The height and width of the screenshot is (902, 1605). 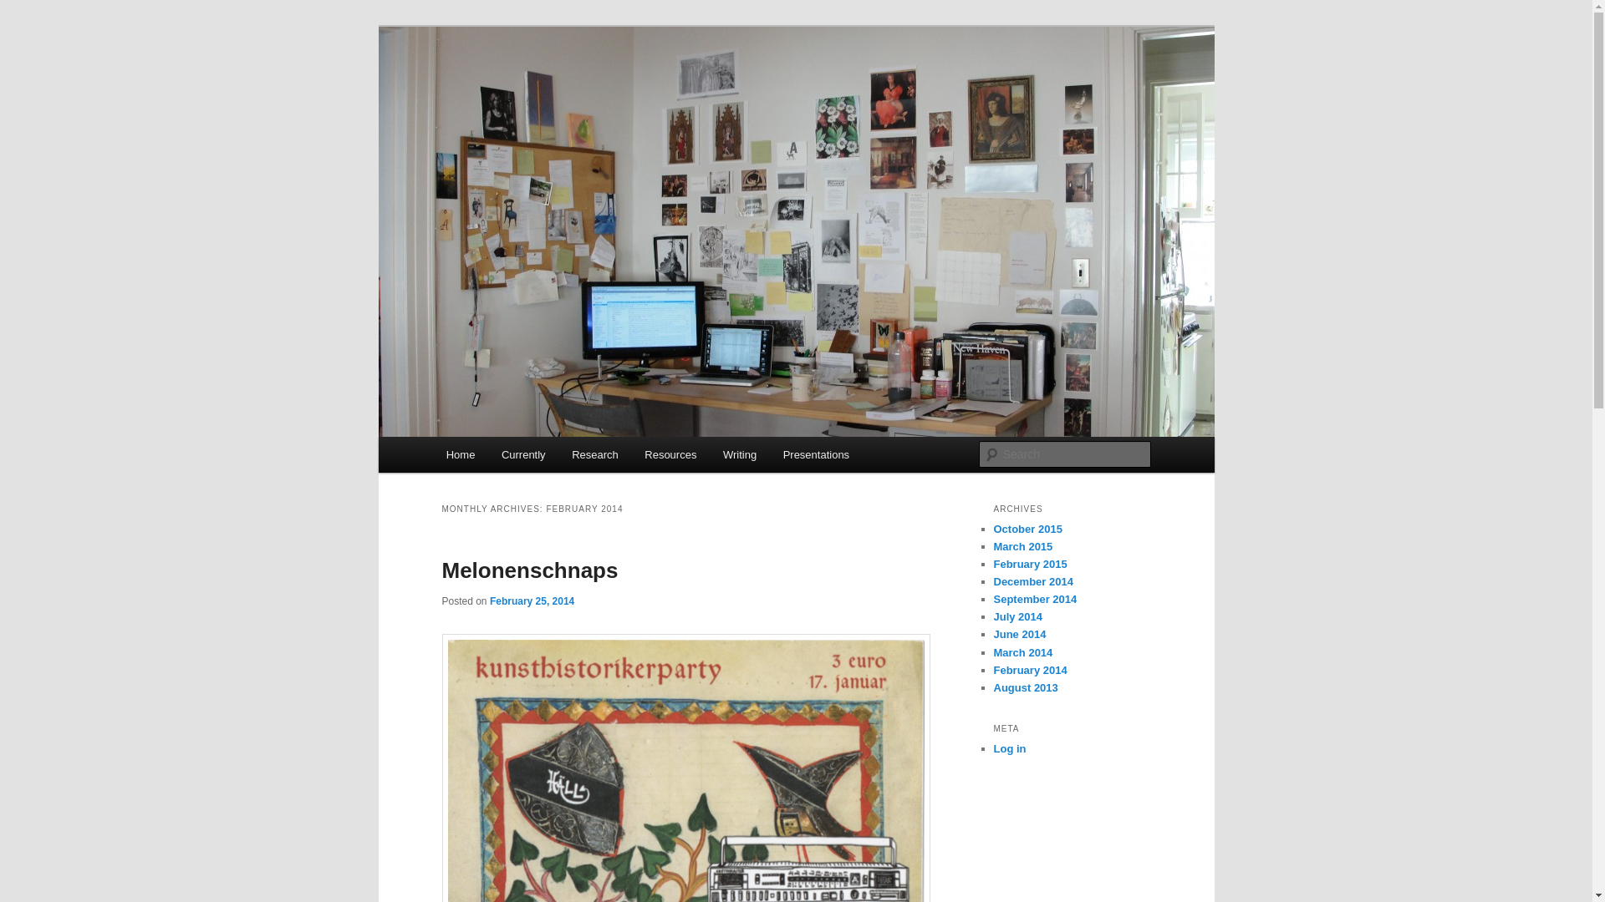 I want to click on Search, so click(x=27, y=9).